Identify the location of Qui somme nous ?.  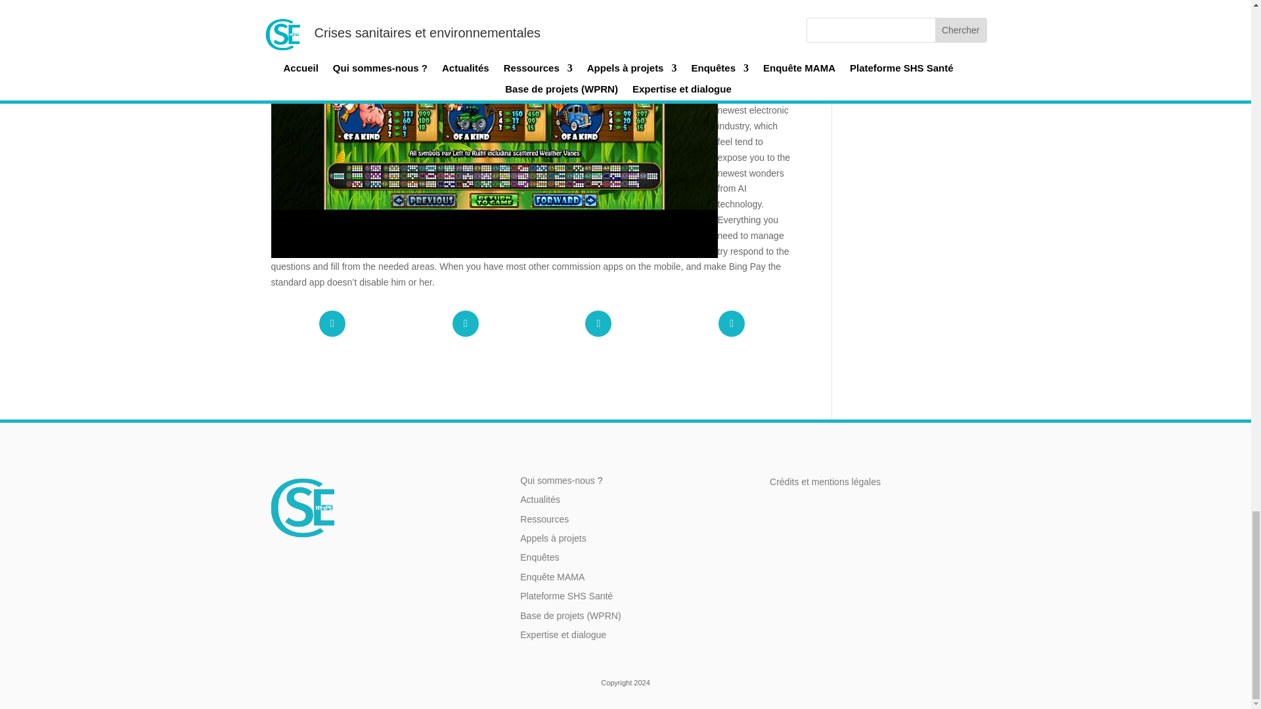
(557, 480).